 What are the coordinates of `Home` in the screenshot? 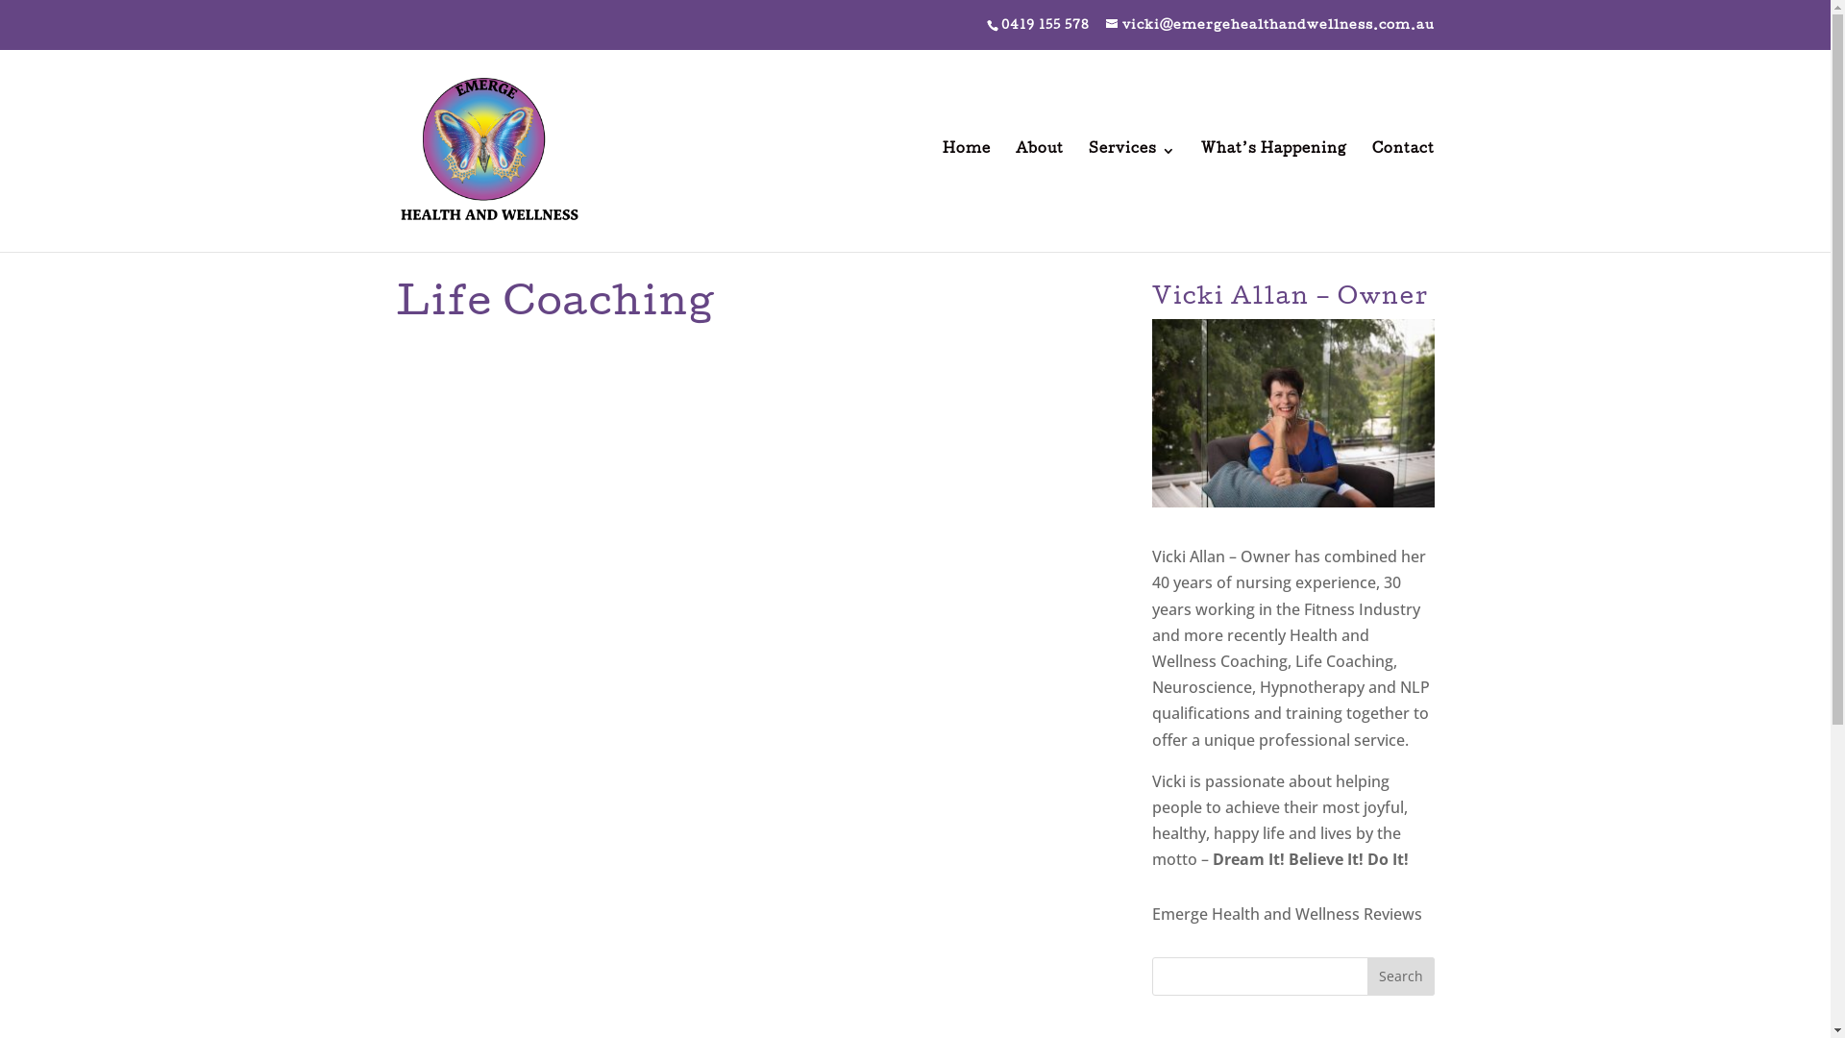 It's located at (965, 193).